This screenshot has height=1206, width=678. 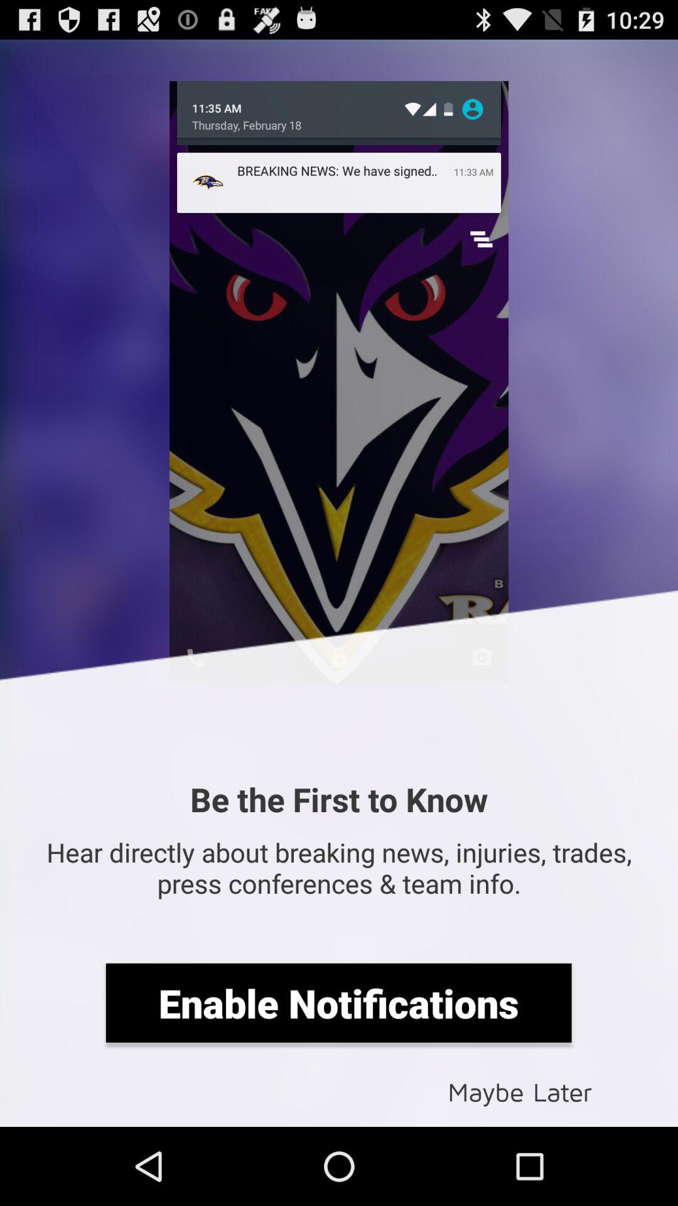 What do you see at coordinates (338, 1002) in the screenshot?
I see `click the enable notifications` at bounding box center [338, 1002].